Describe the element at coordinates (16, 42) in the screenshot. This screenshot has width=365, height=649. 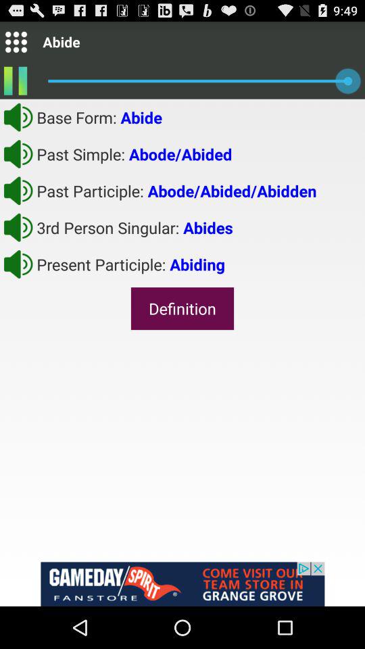
I see `go to menu` at that location.